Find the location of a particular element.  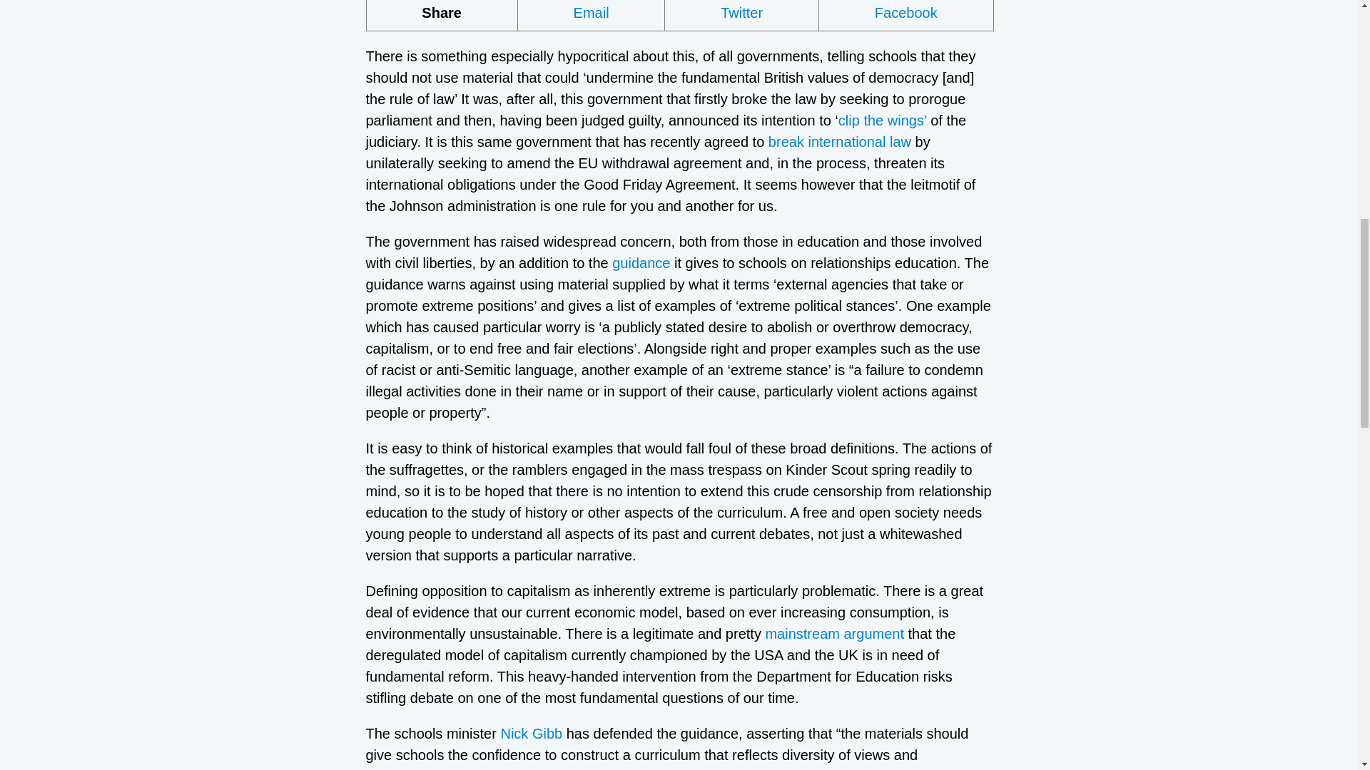

guidance is located at coordinates (639, 262).